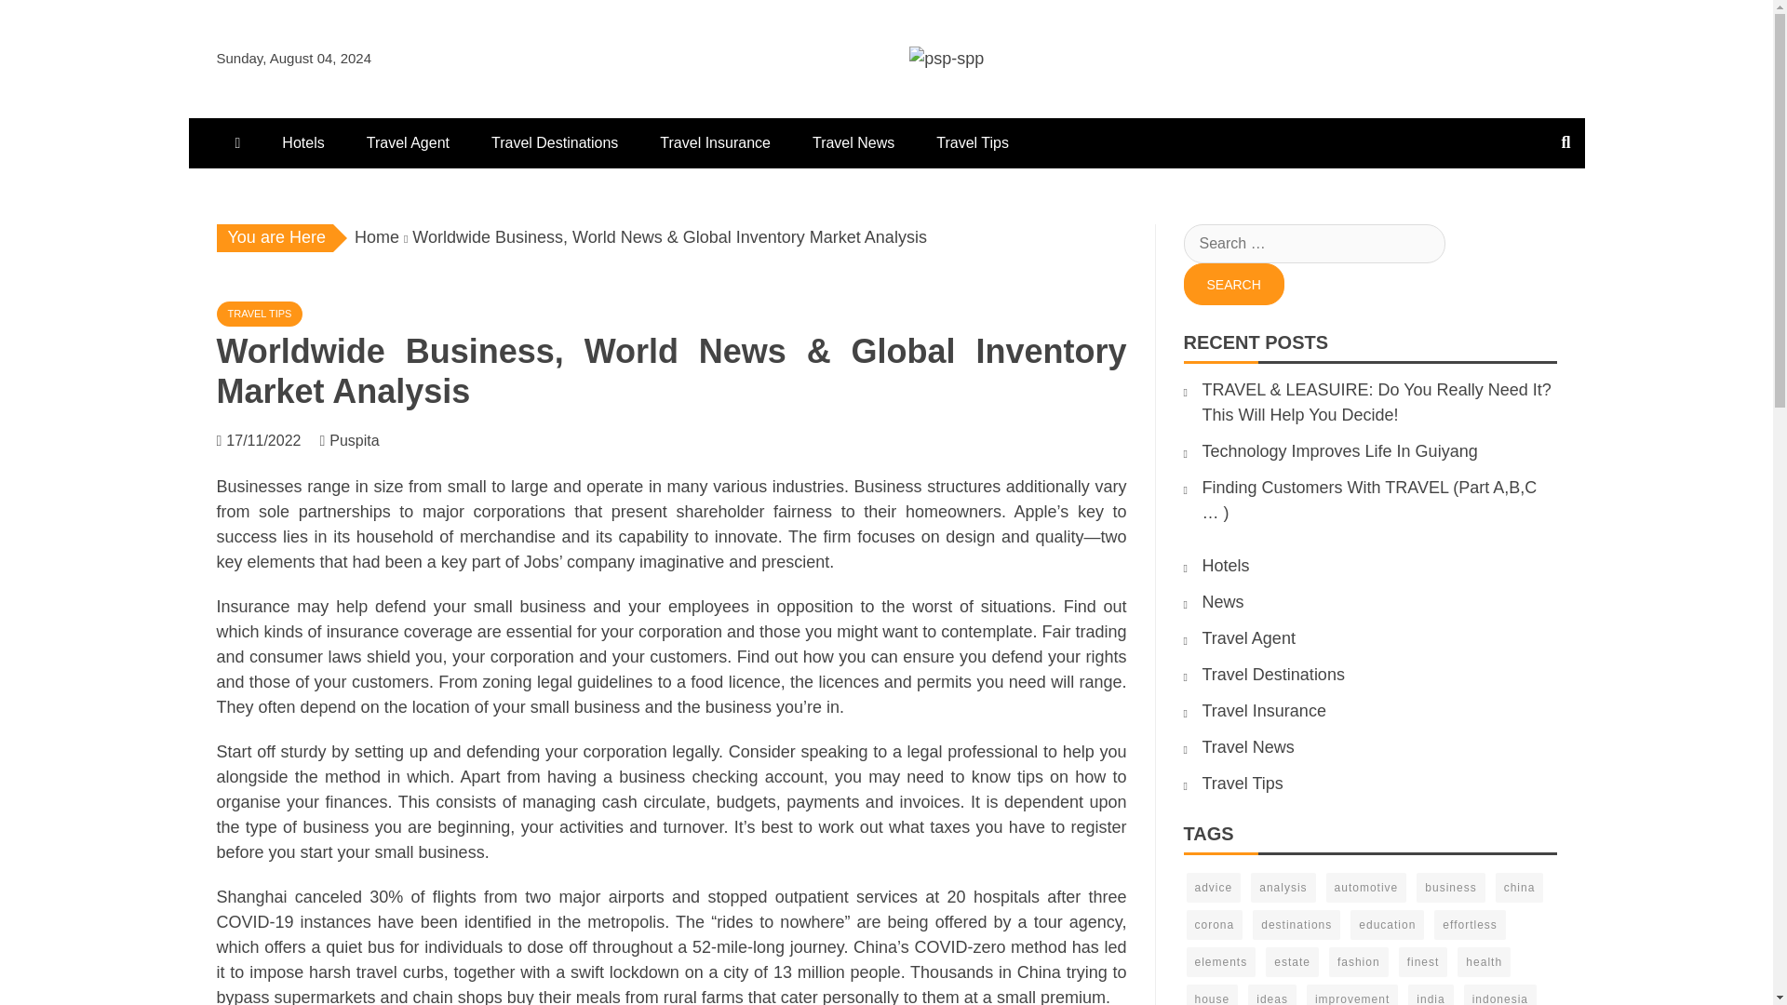  What do you see at coordinates (973, 143) in the screenshot?
I see `Travel Tips` at bounding box center [973, 143].